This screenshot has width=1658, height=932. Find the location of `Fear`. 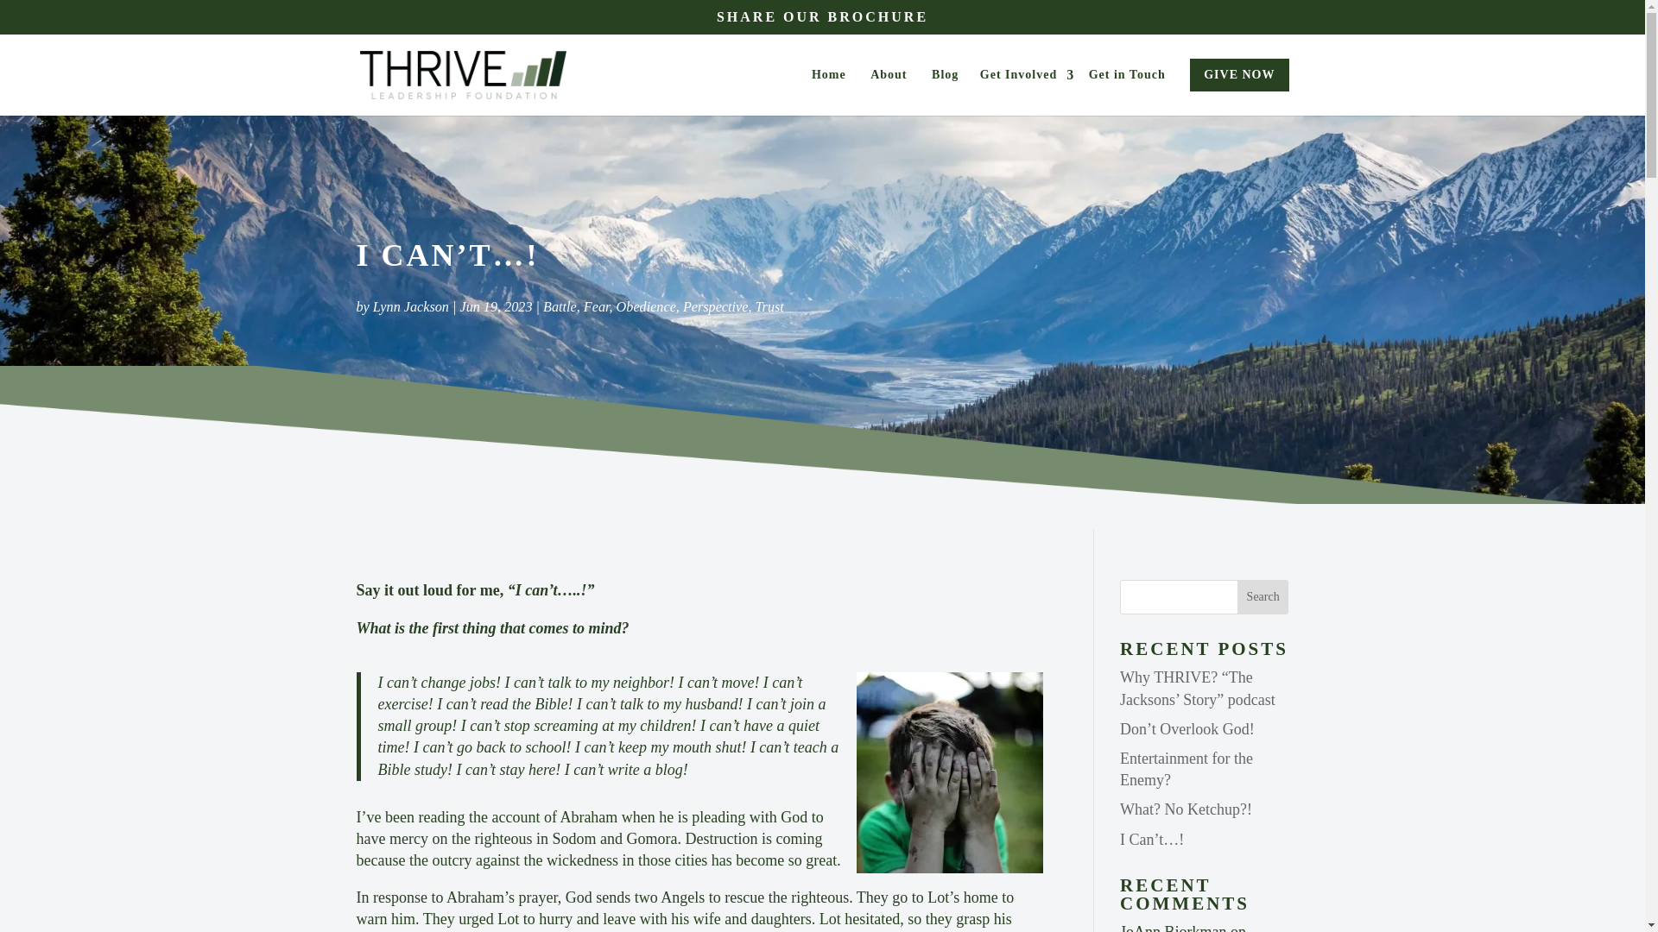

Fear is located at coordinates (596, 307).